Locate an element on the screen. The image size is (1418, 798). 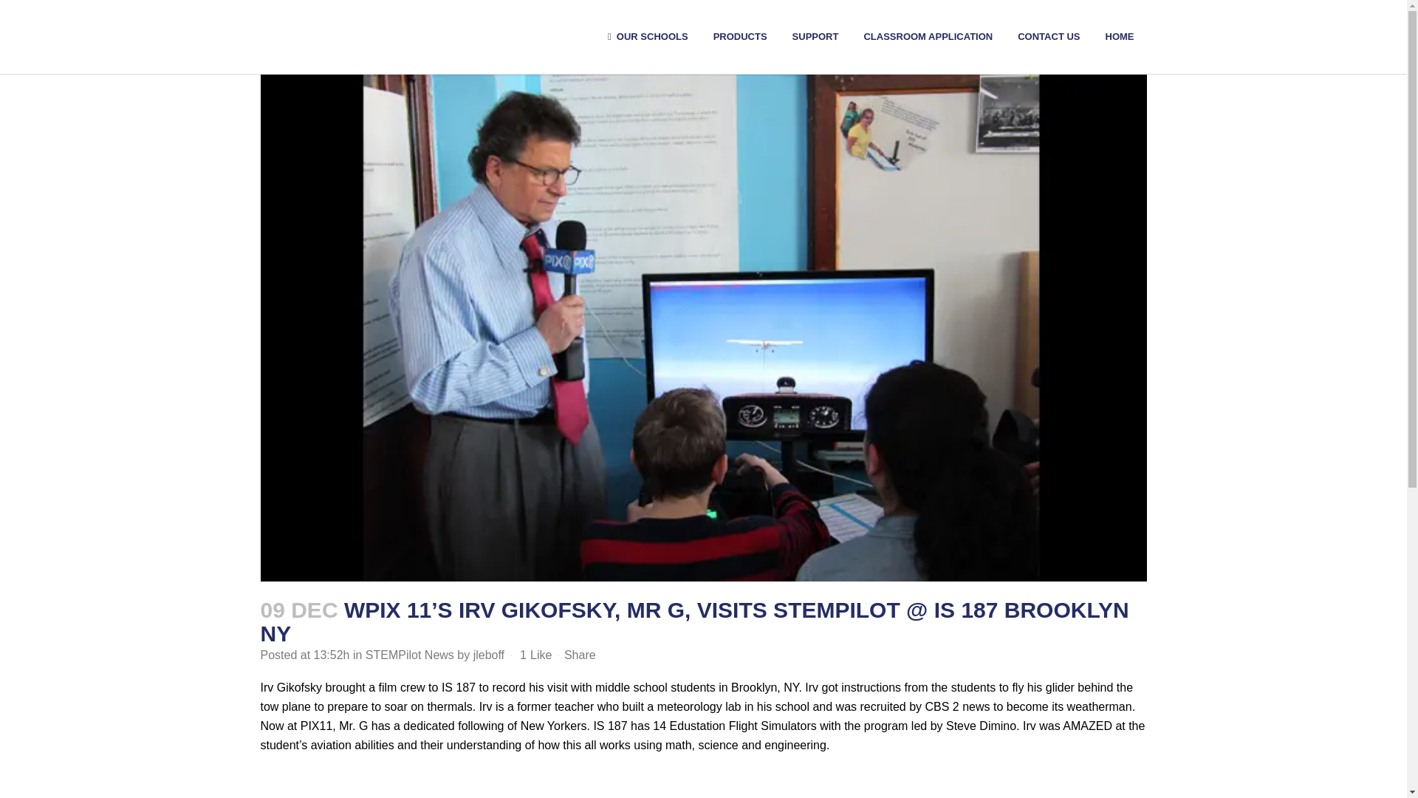
SUPPORT is located at coordinates (815, 37).